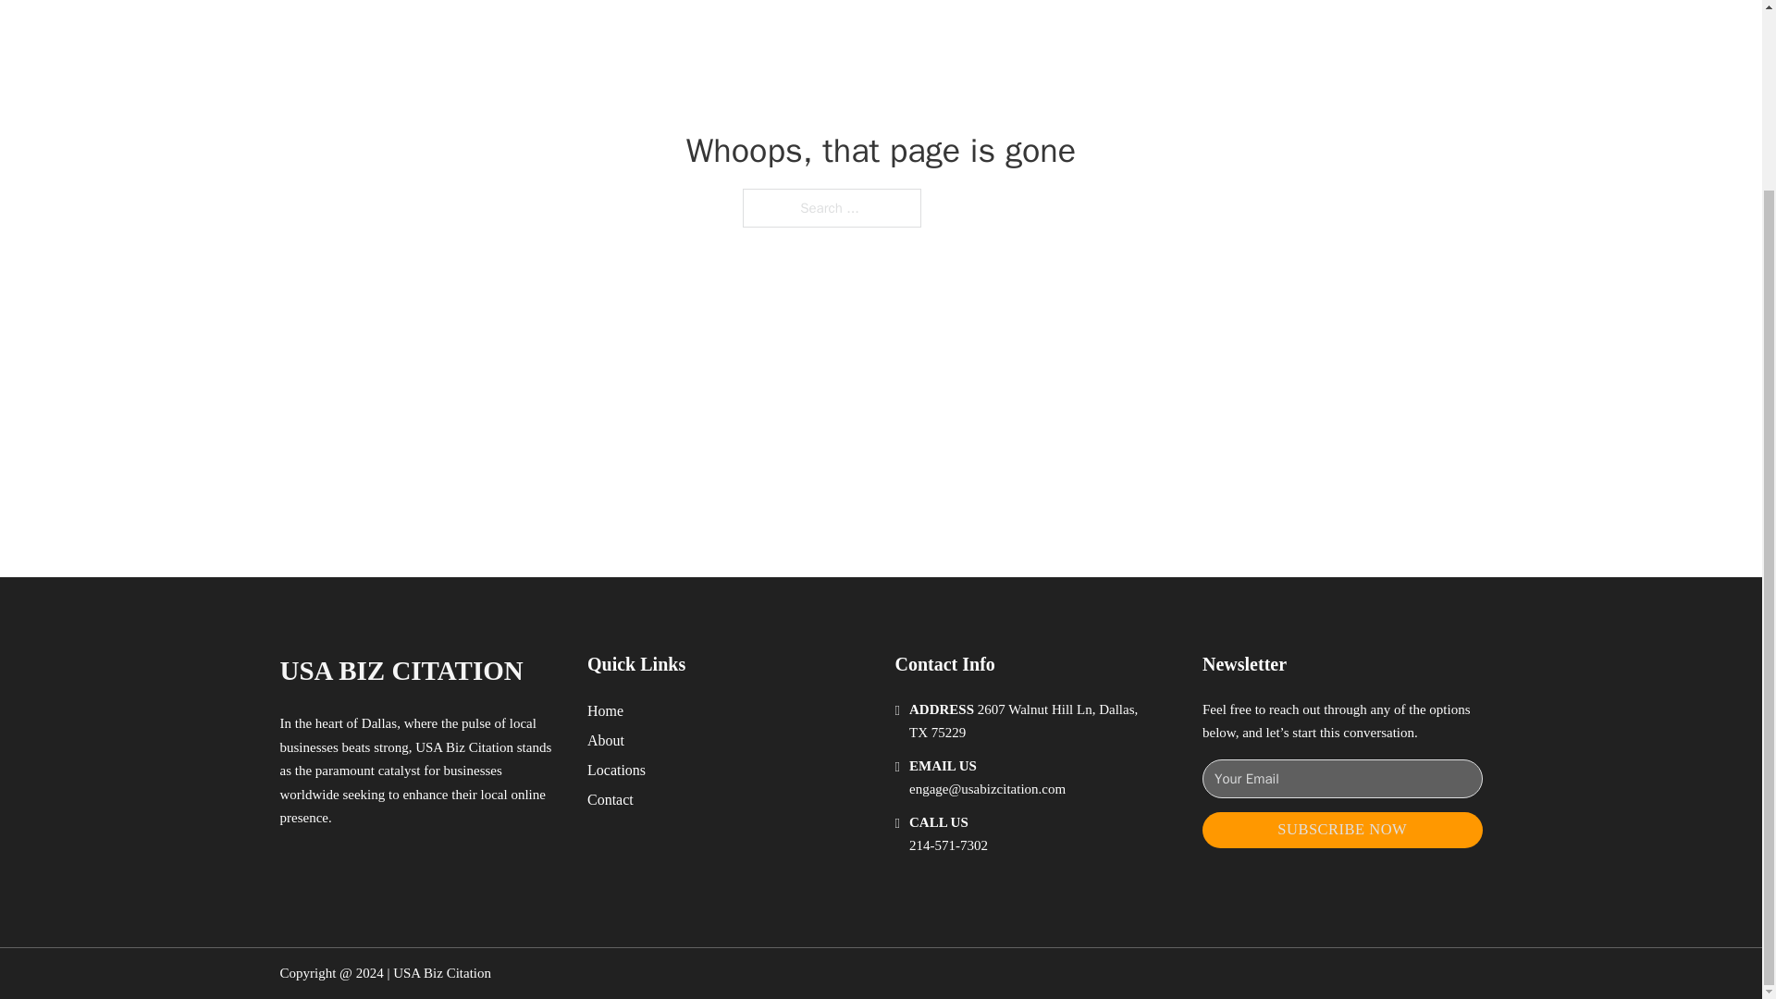 The width and height of the screenshot is (1776, 999). What do you see at coordinates (606, 740) in the screenshot?
I see `About` at bounding box center [606, 740].